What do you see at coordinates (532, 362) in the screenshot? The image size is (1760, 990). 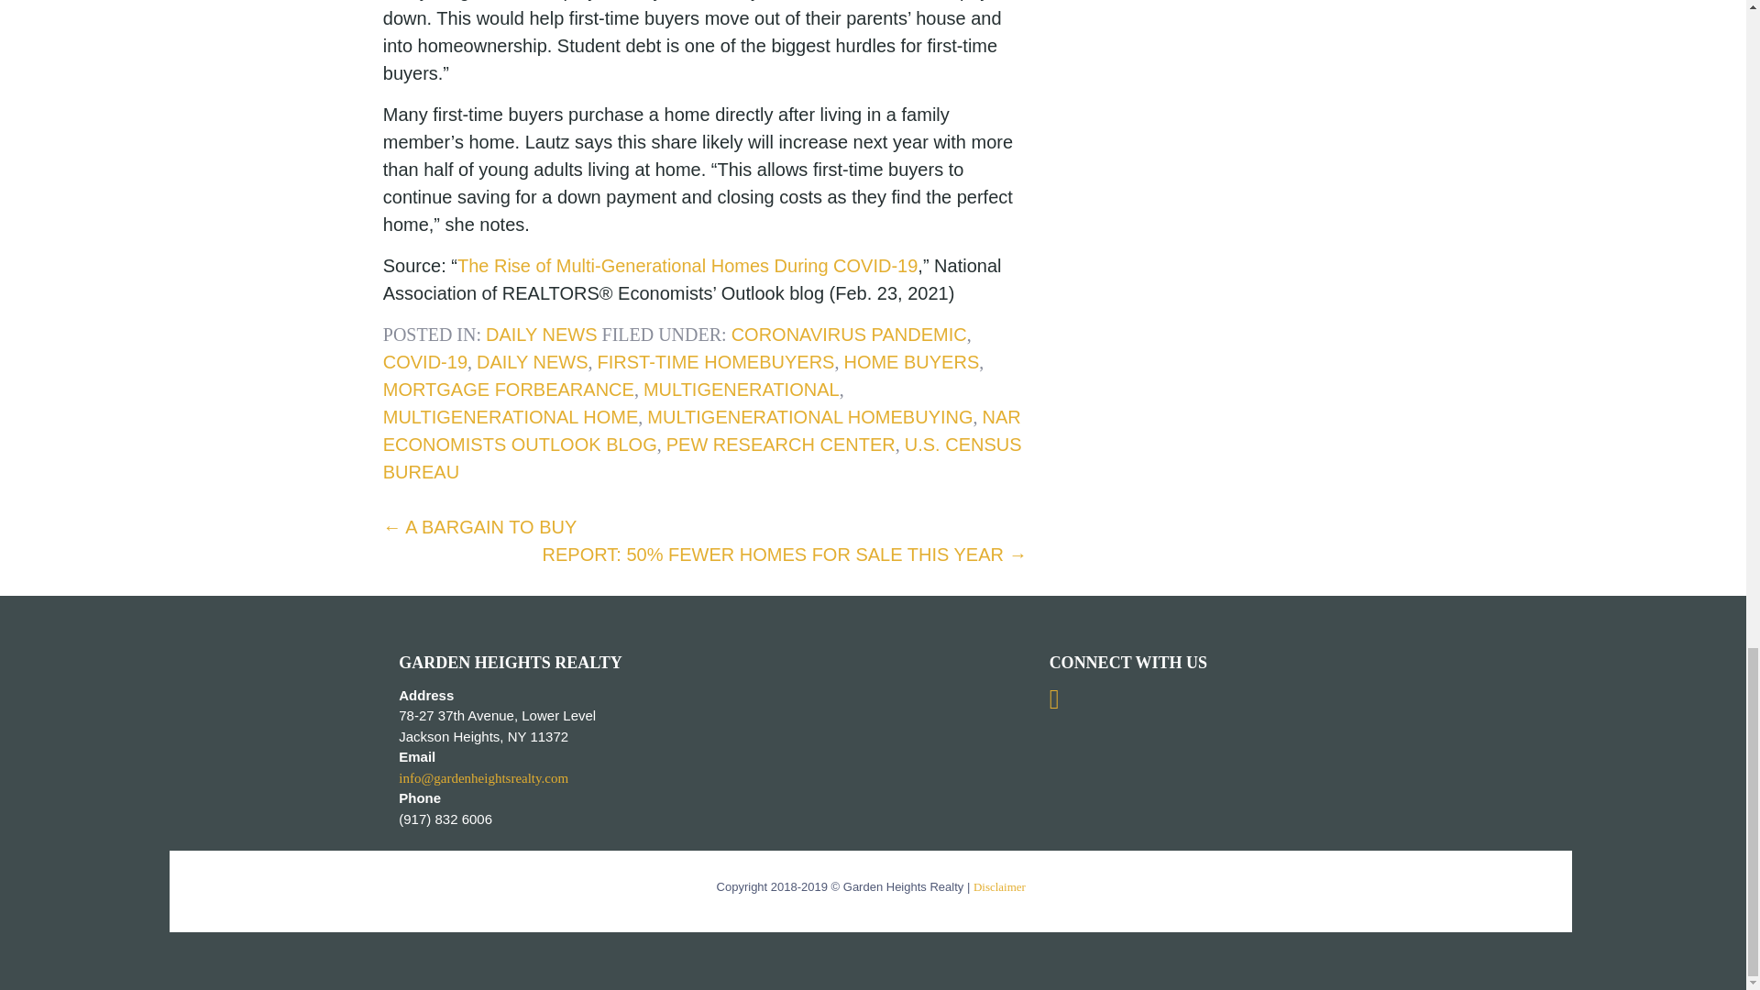 I see `DAILY NEWS` at bounding box center [532, 362].